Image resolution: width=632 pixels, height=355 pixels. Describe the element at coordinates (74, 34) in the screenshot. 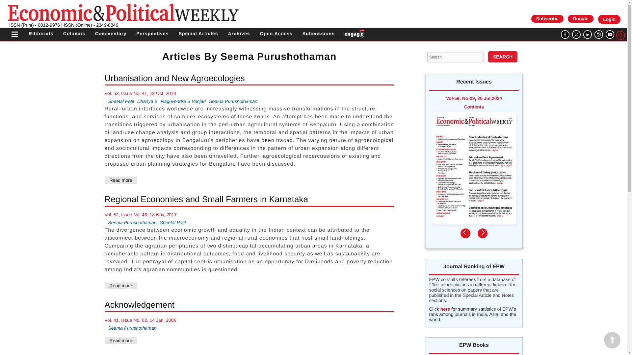

I see `Columns` at that location.